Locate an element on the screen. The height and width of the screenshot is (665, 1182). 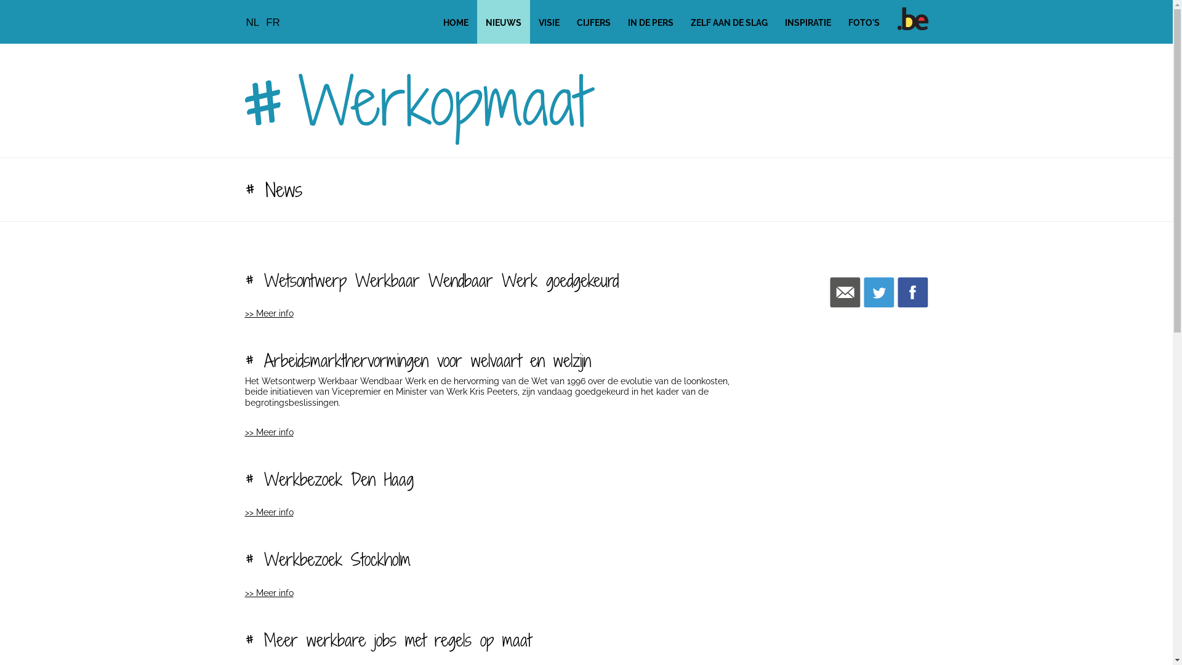
>> Meer info is located at coordinates (270, 313).